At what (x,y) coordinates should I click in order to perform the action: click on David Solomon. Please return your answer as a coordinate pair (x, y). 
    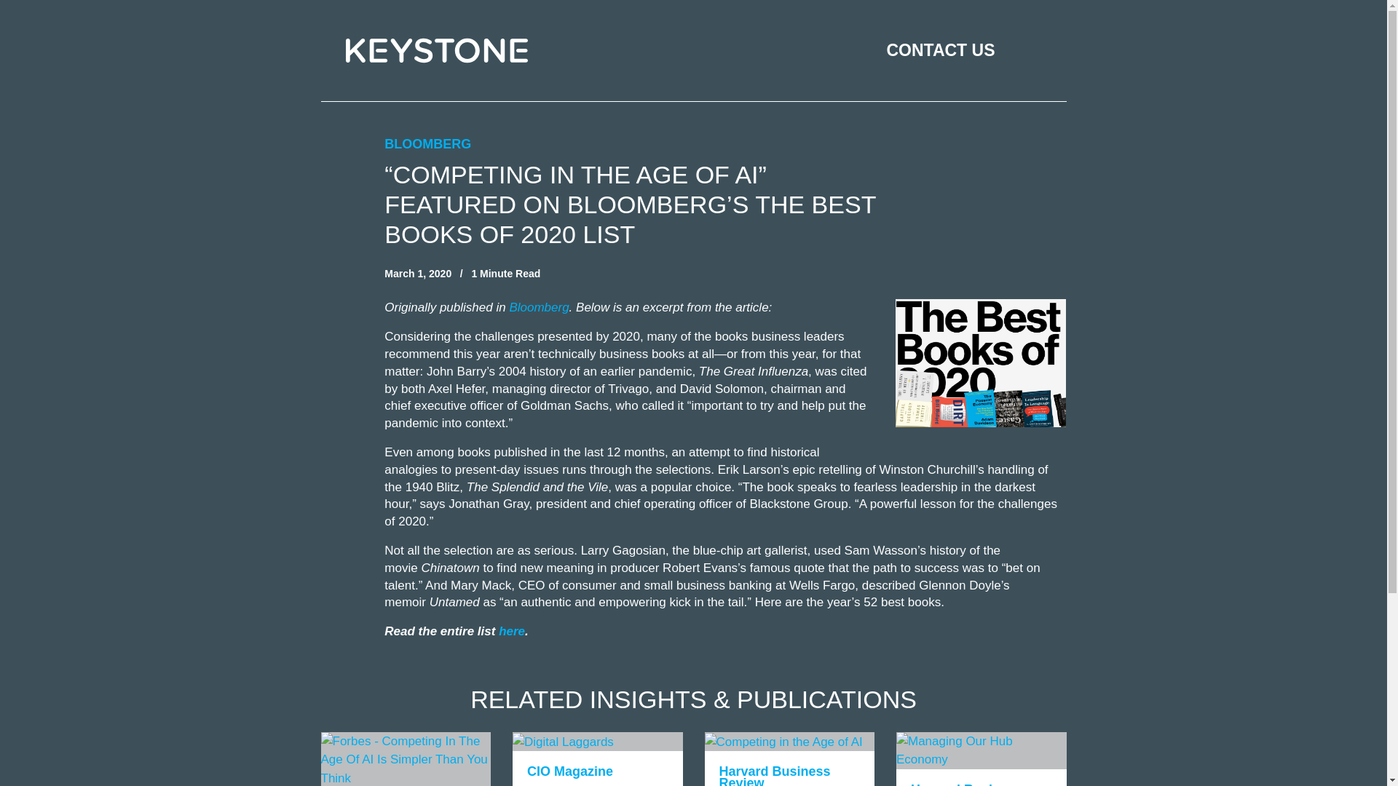
    Looking at the image, I should click on (981, 758).